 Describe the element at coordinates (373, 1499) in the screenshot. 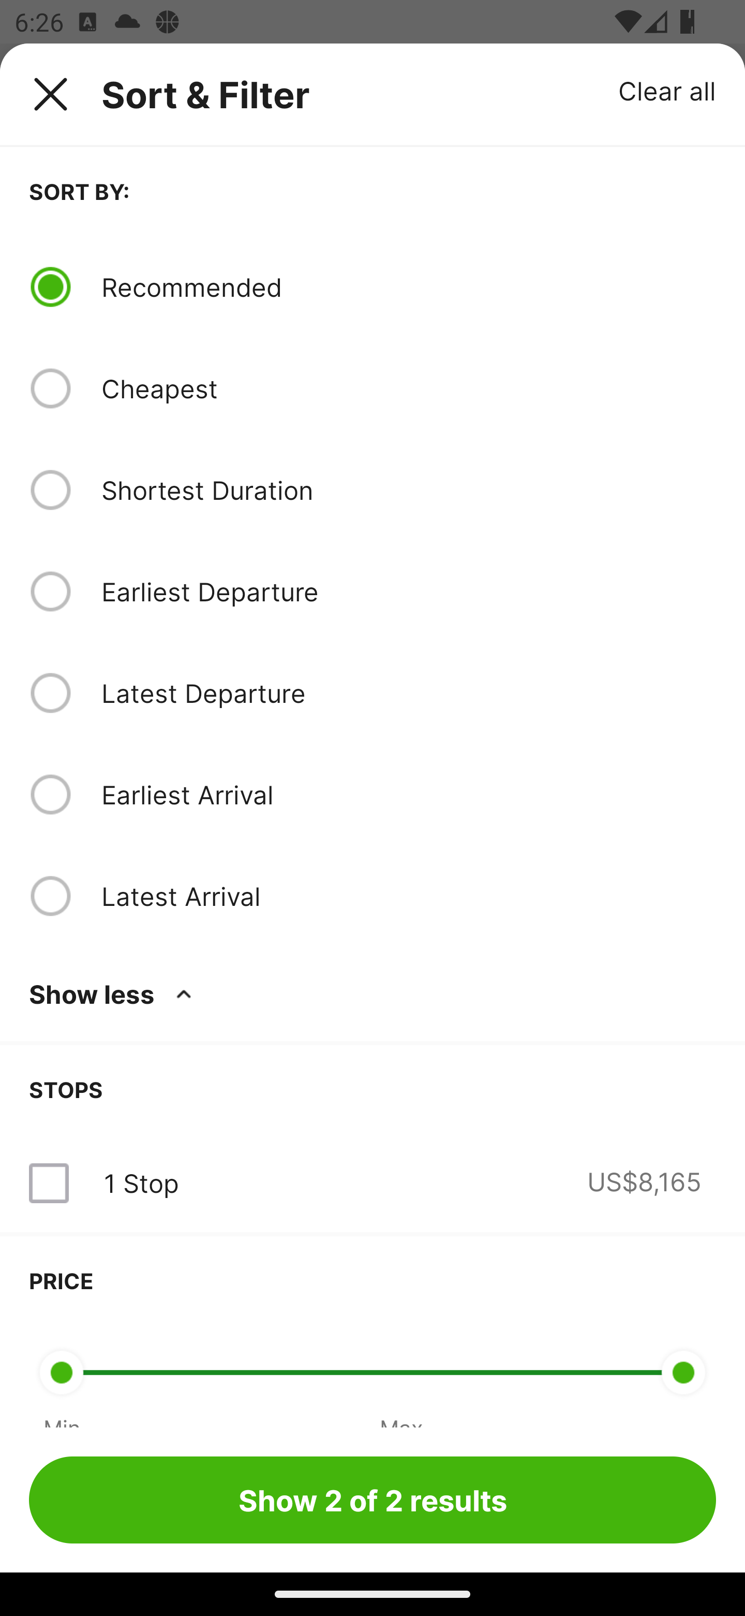

I see `Show 2 of 2 results` at that location.